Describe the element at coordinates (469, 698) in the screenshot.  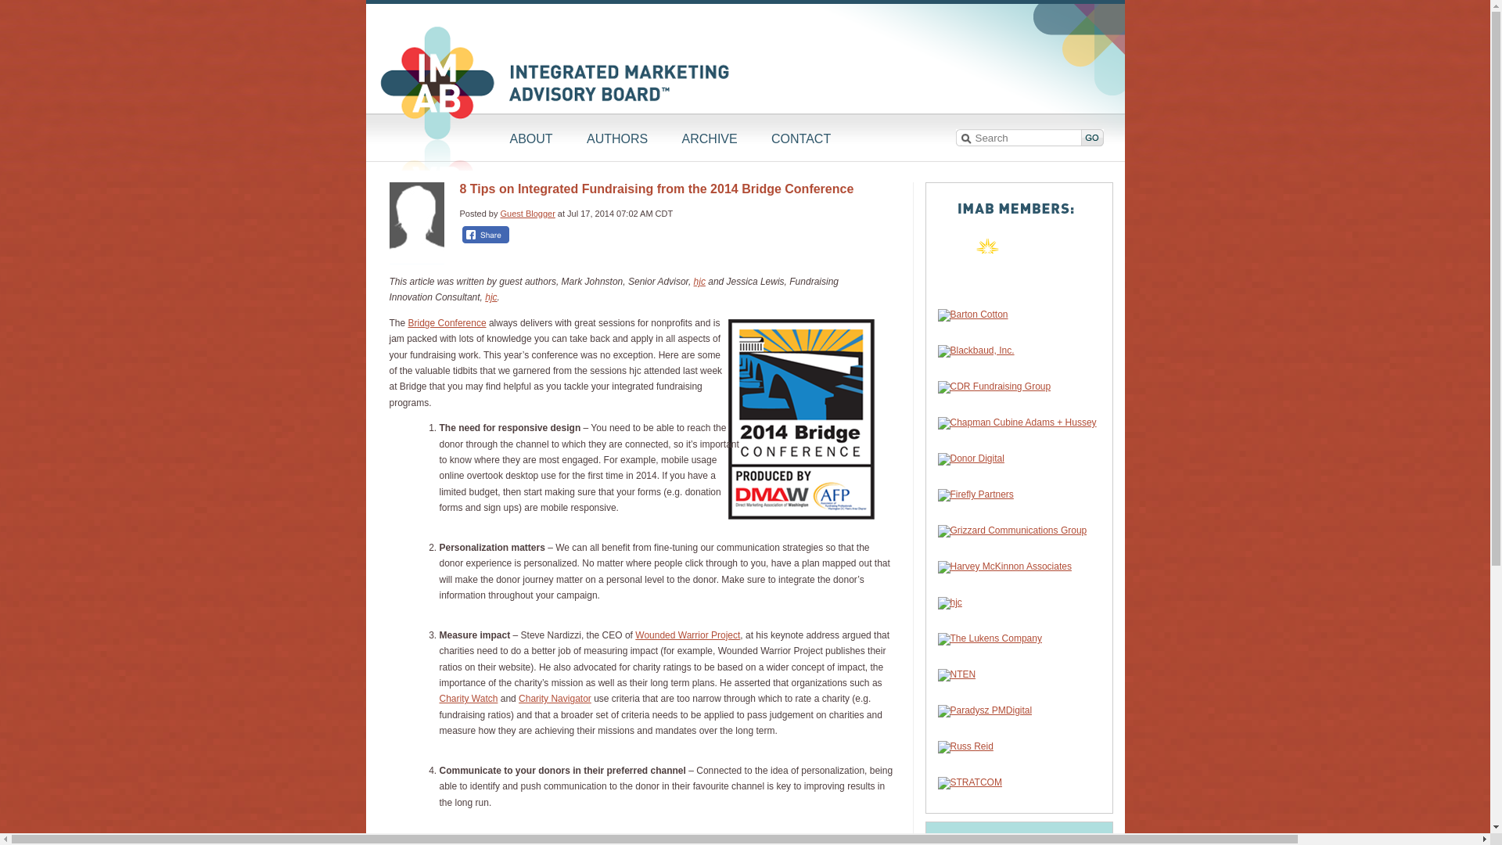
I see `Charity Watch` at that location.